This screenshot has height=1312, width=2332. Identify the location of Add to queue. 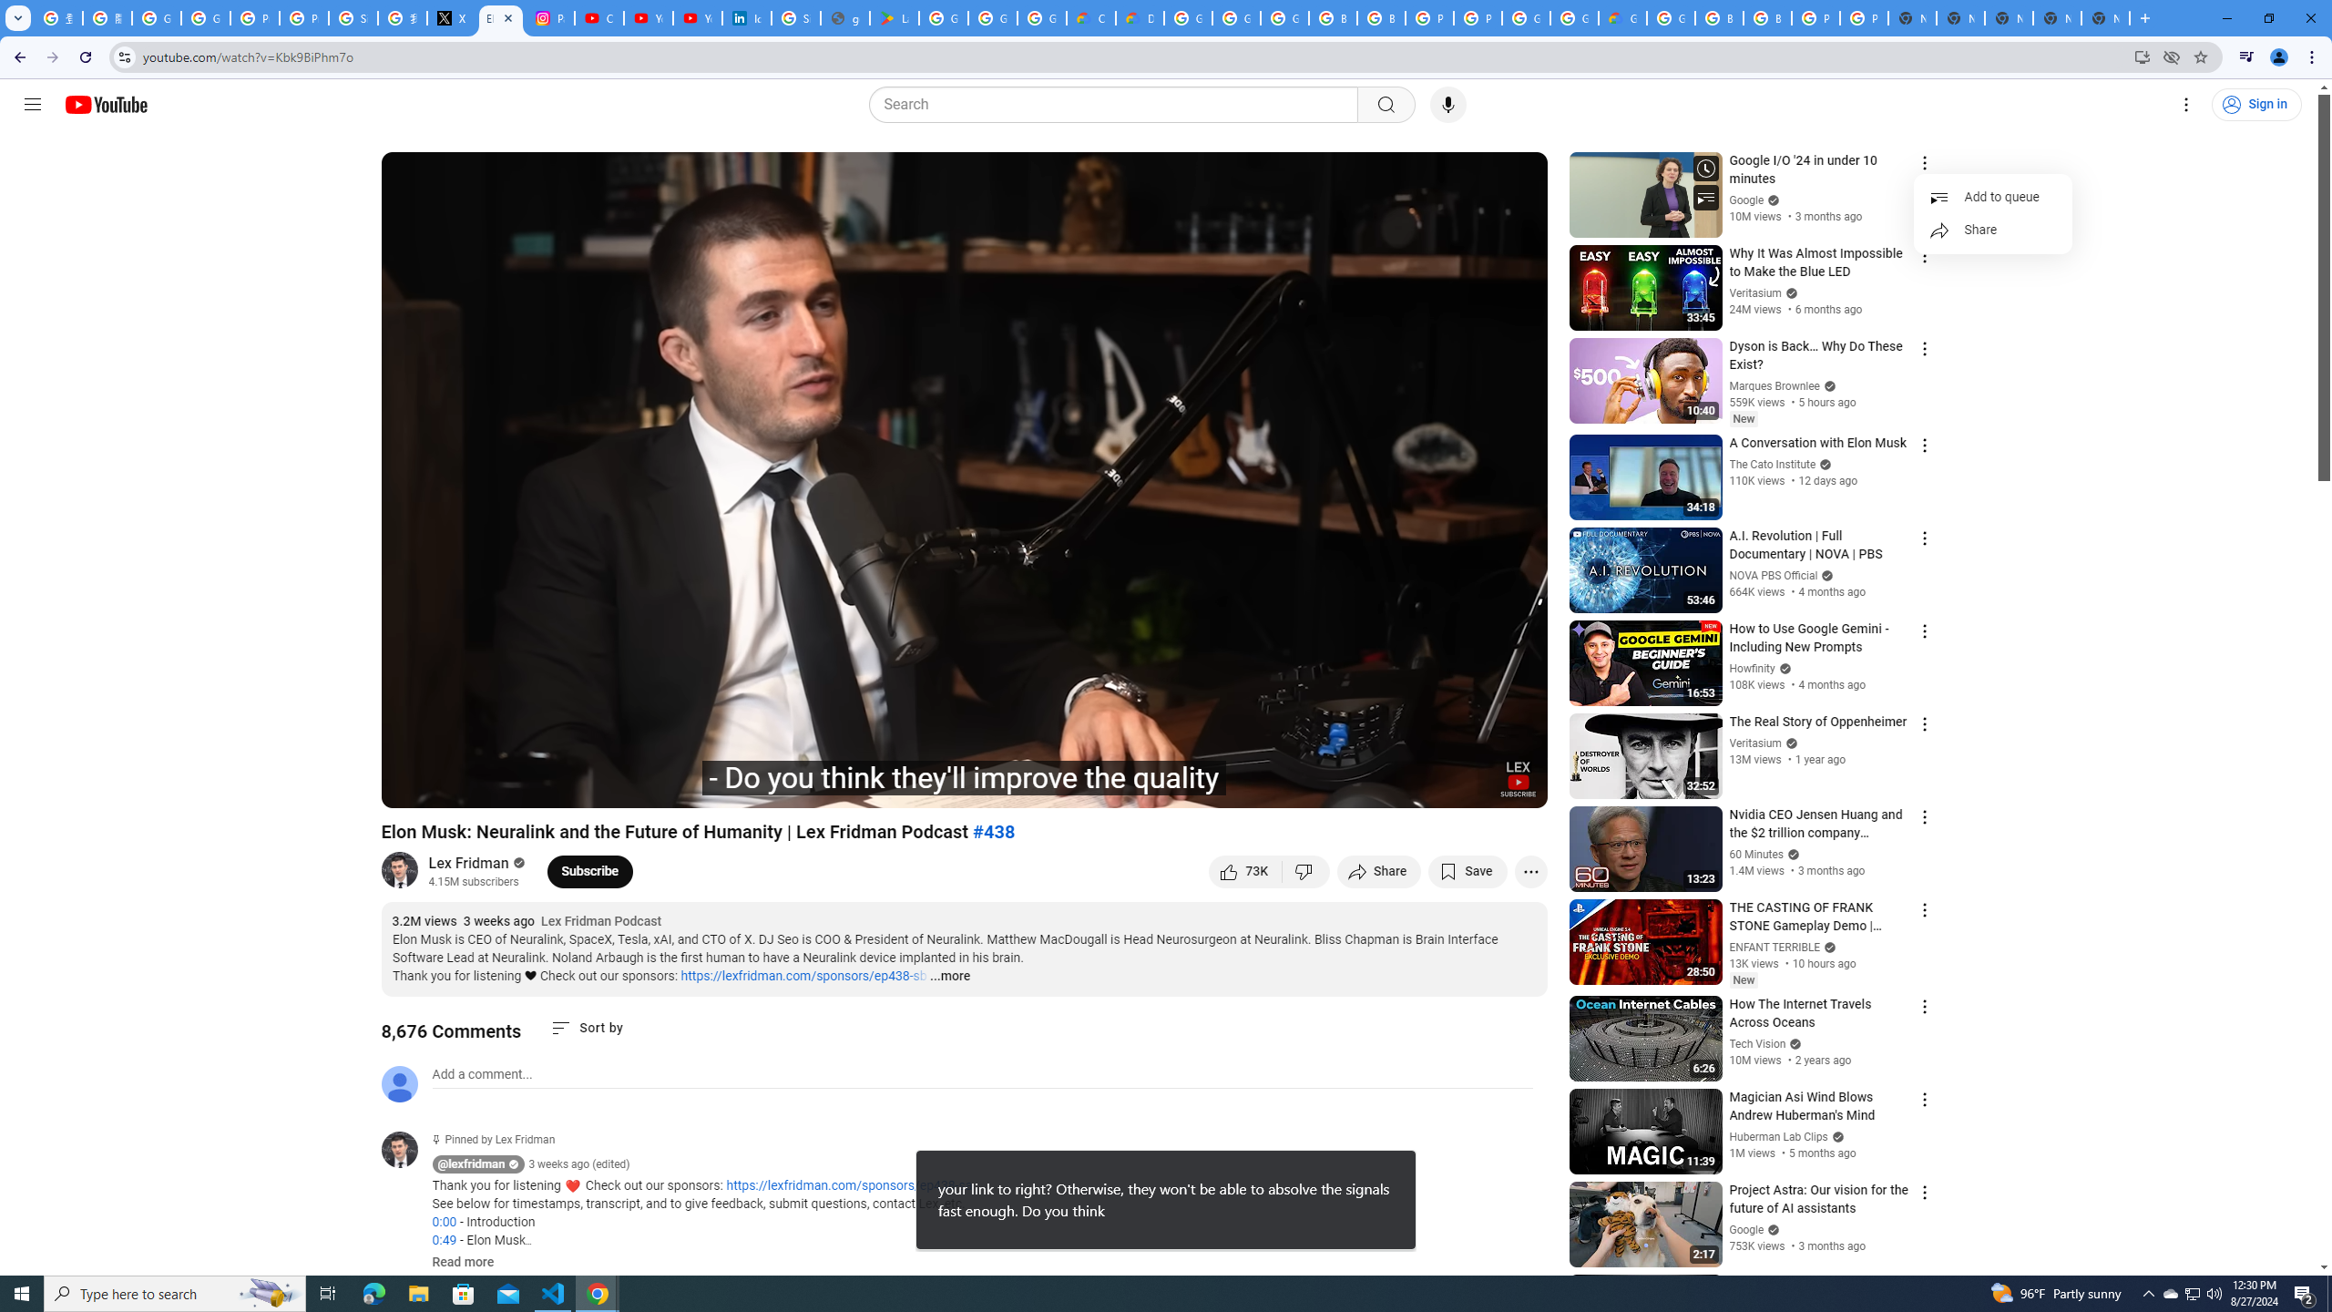
(1992, 197).